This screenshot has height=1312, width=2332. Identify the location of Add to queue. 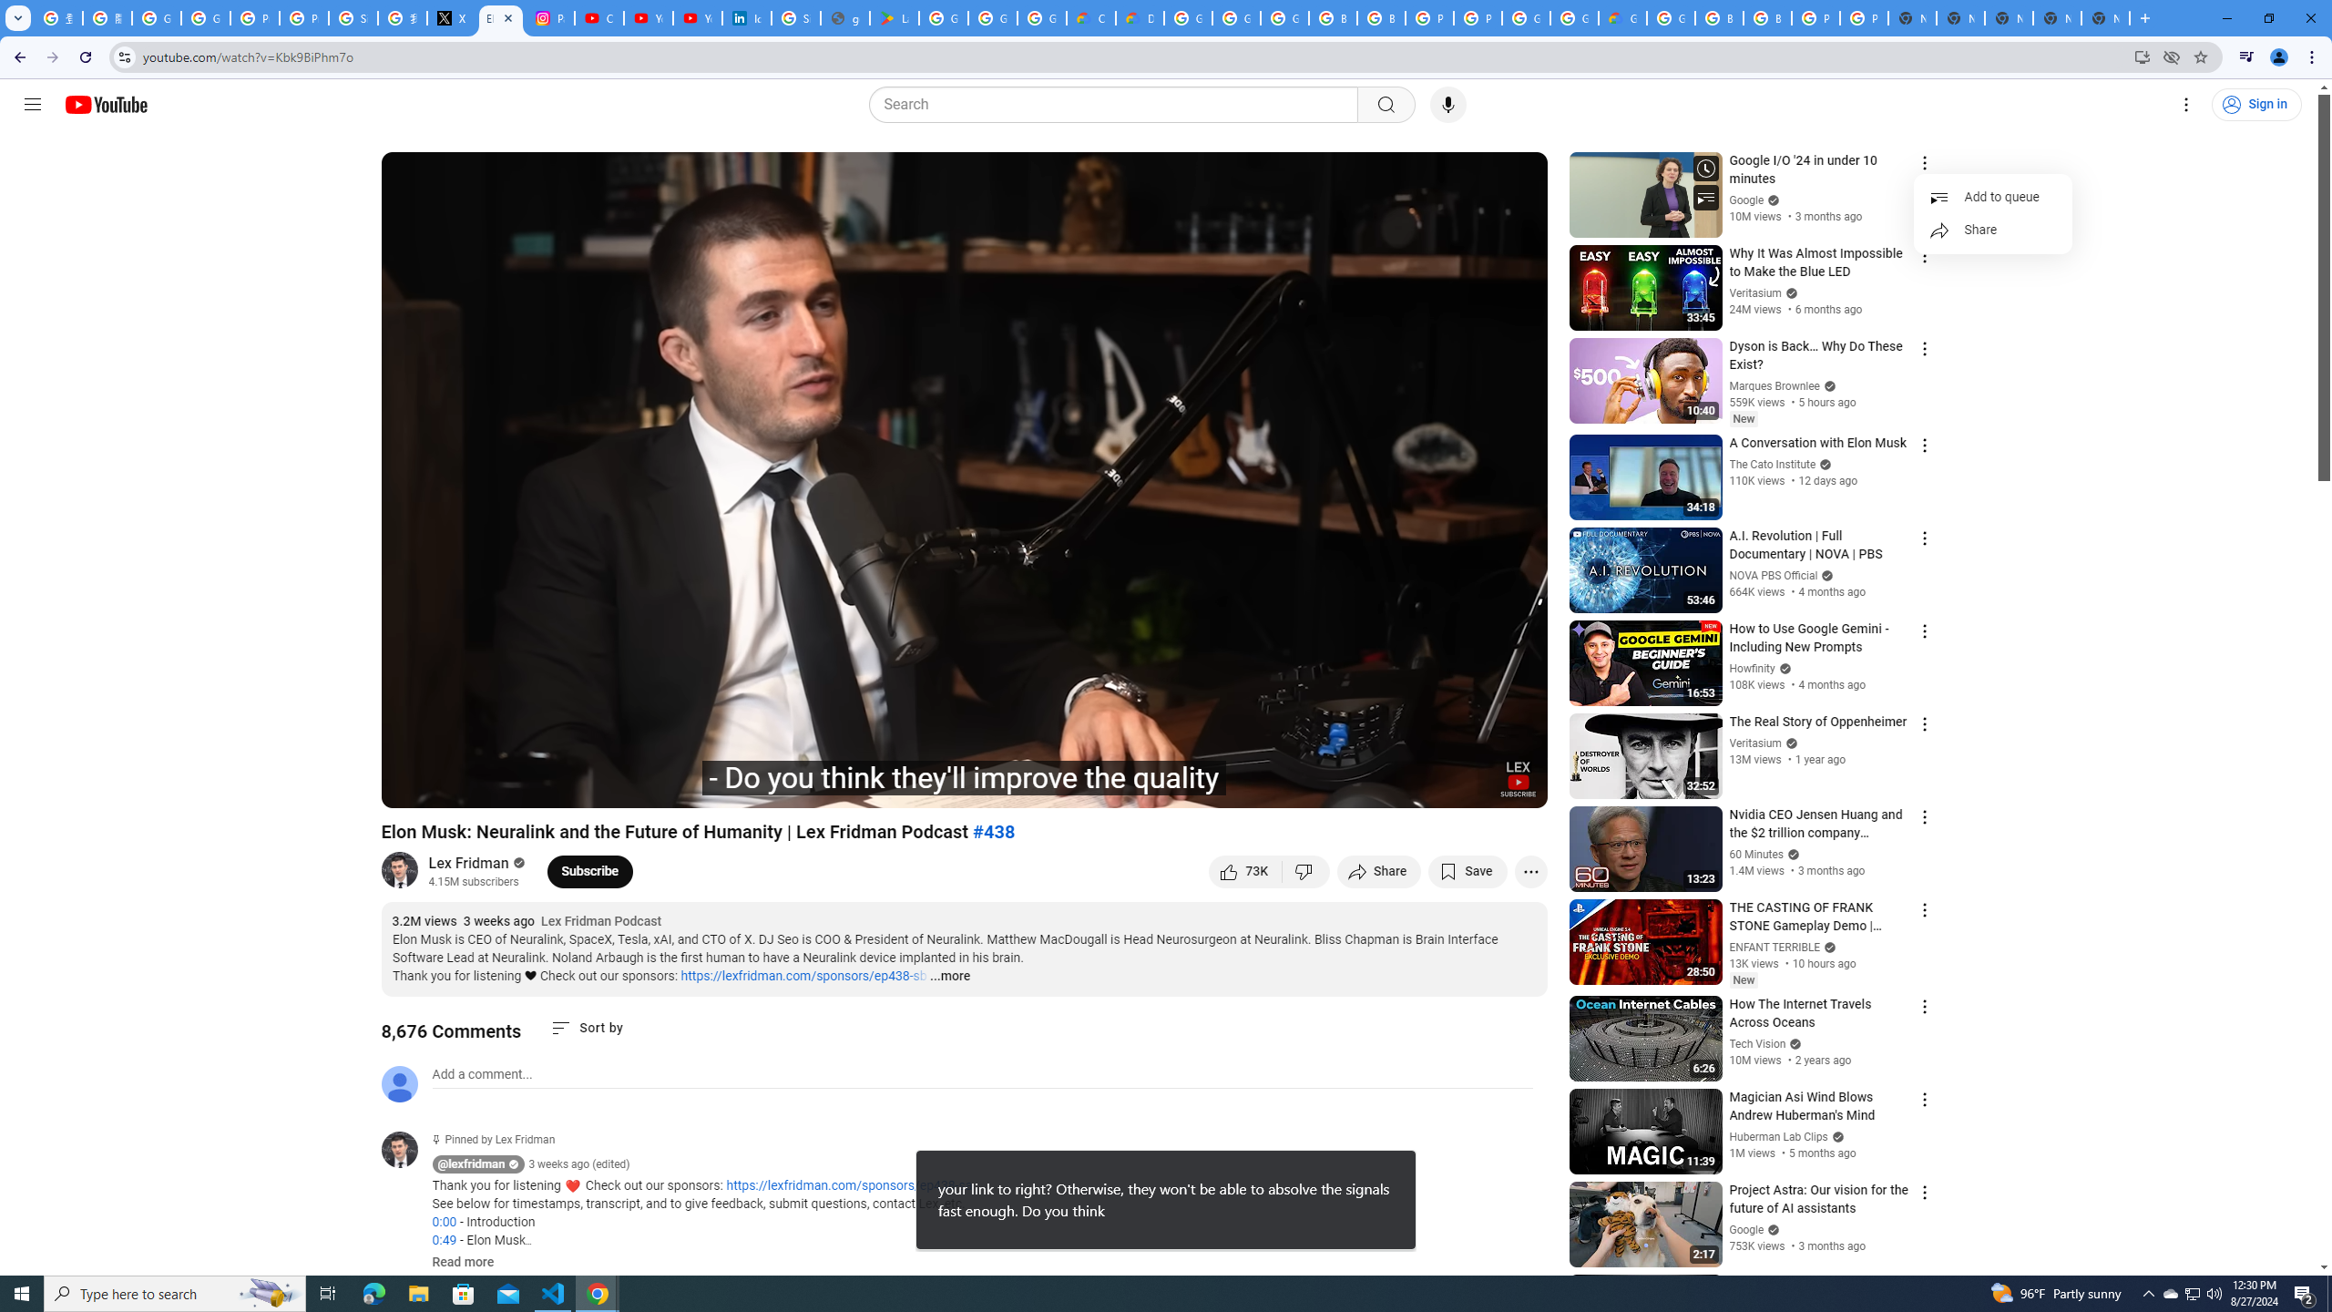
(1992, 197).